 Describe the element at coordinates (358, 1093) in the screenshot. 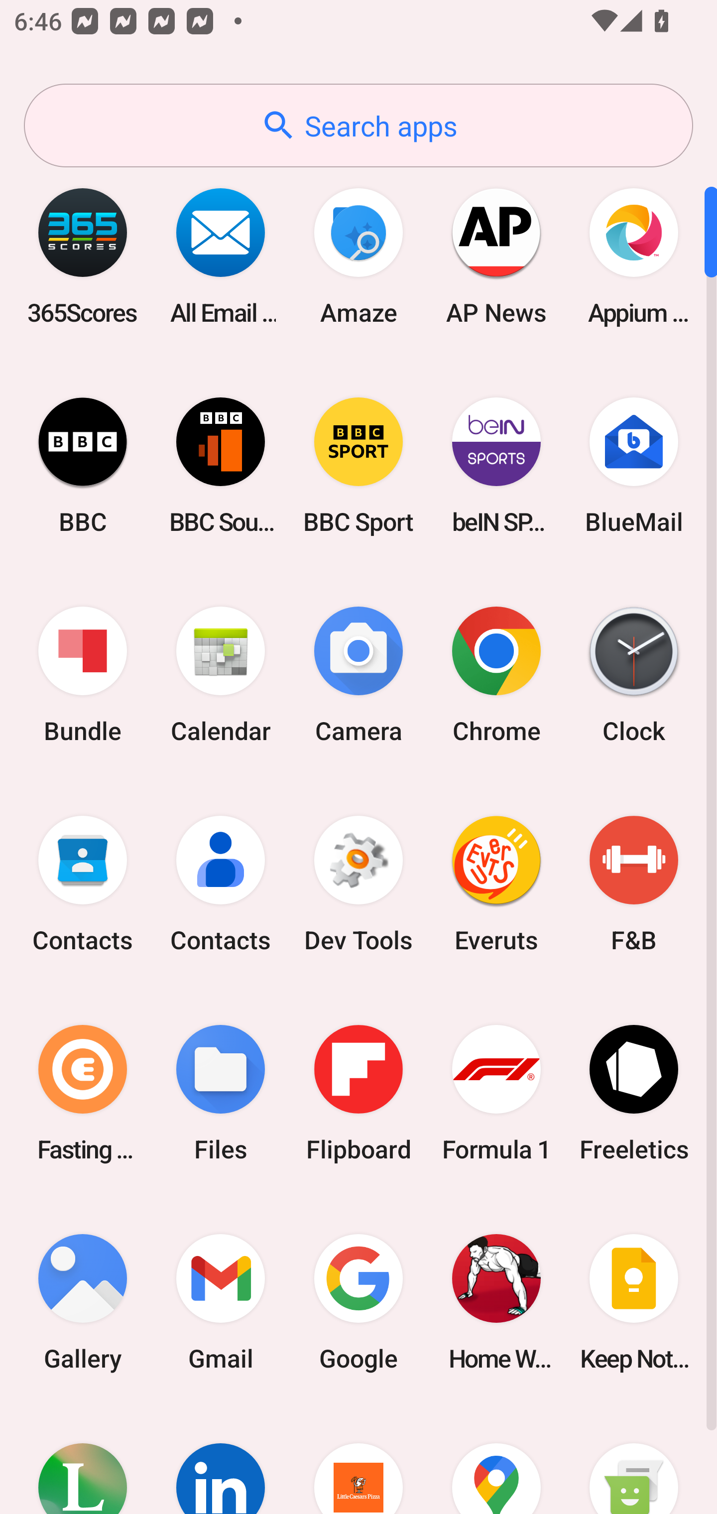

I see `Flipboard` at that location.